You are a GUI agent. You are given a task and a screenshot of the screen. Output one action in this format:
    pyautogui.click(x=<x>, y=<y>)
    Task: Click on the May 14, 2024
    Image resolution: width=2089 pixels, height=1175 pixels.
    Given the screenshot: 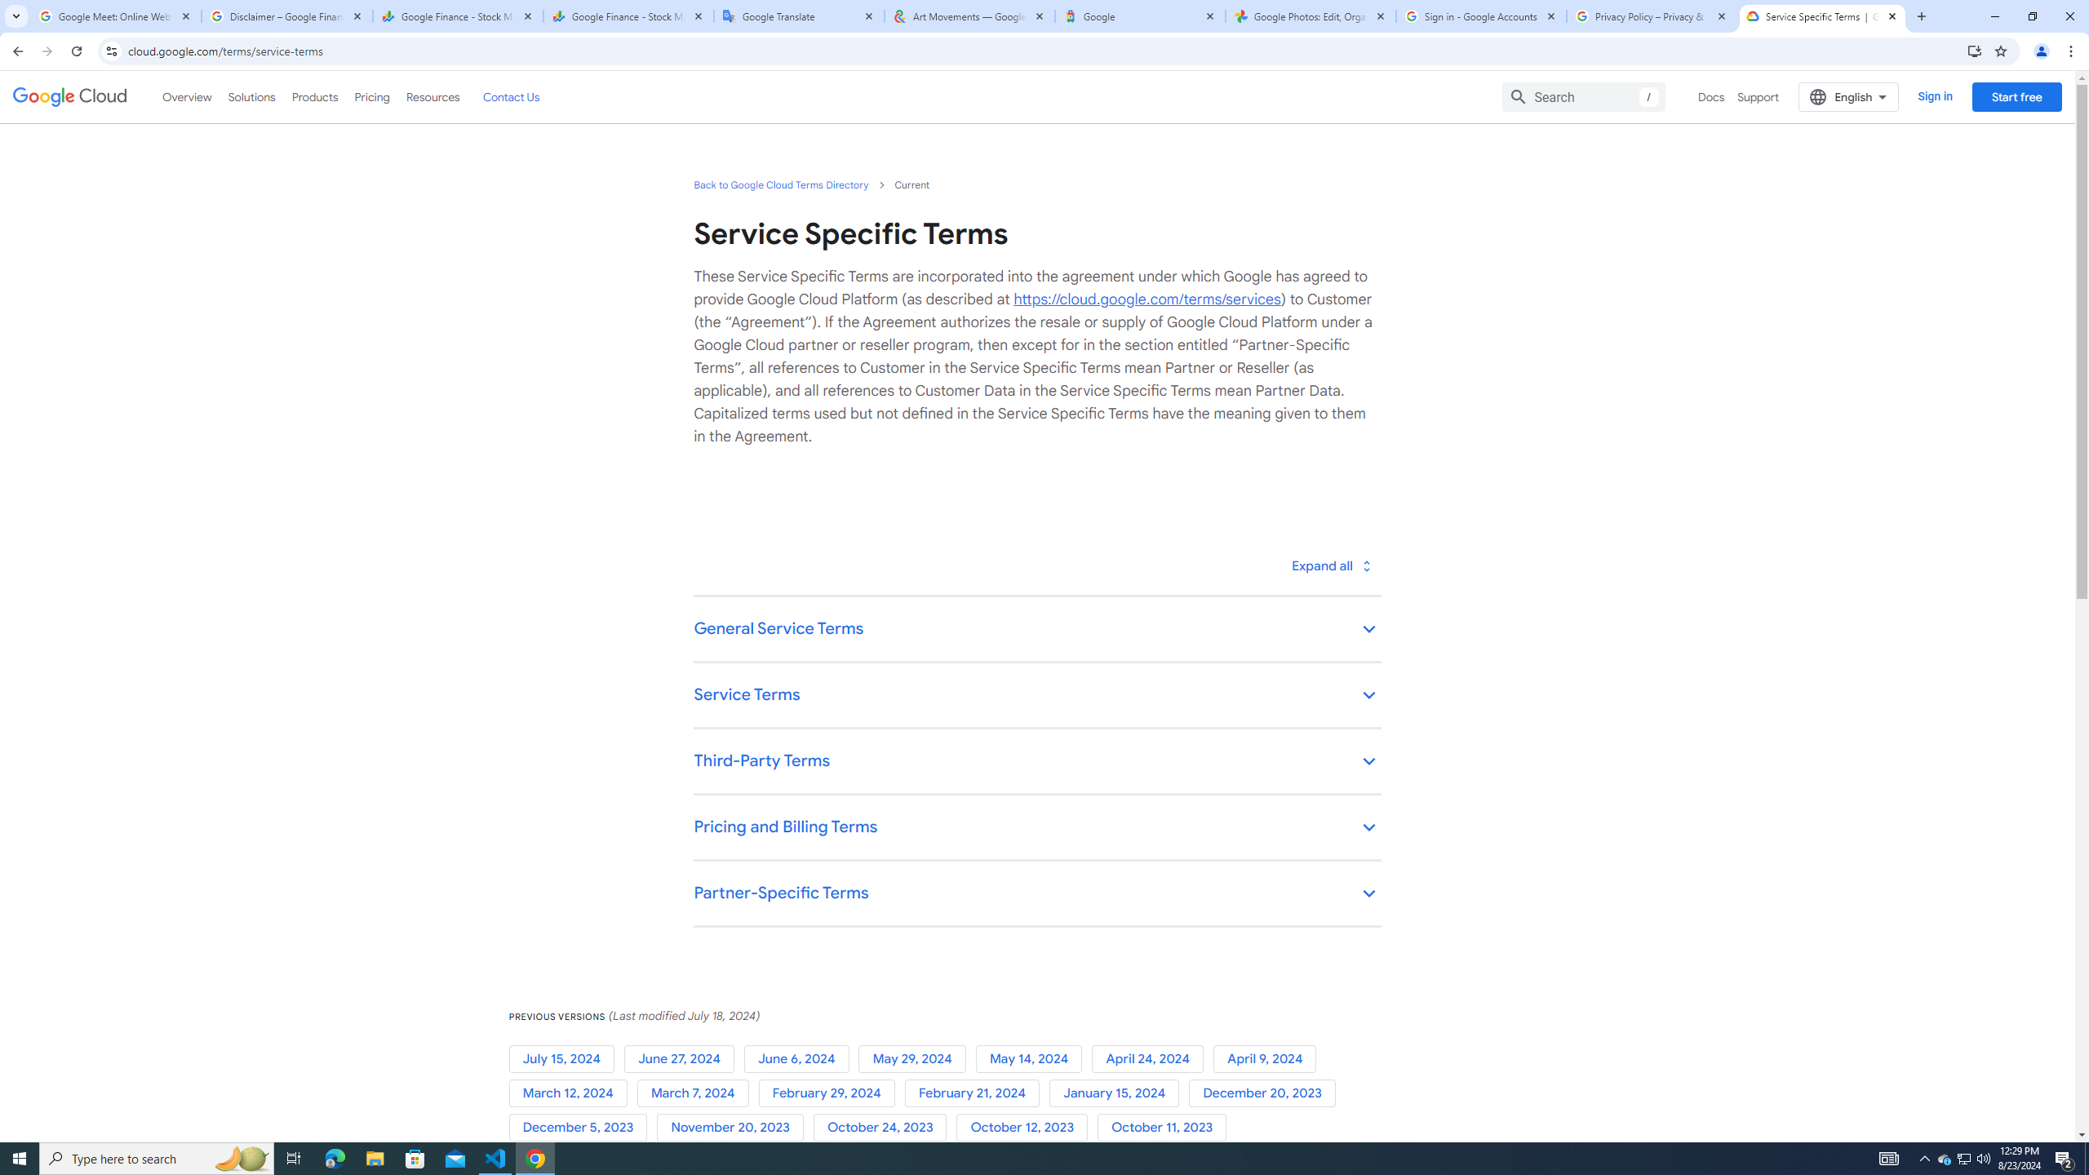 What is the action you would take?
    pyautogui.click(x=1033, y=1059)
    